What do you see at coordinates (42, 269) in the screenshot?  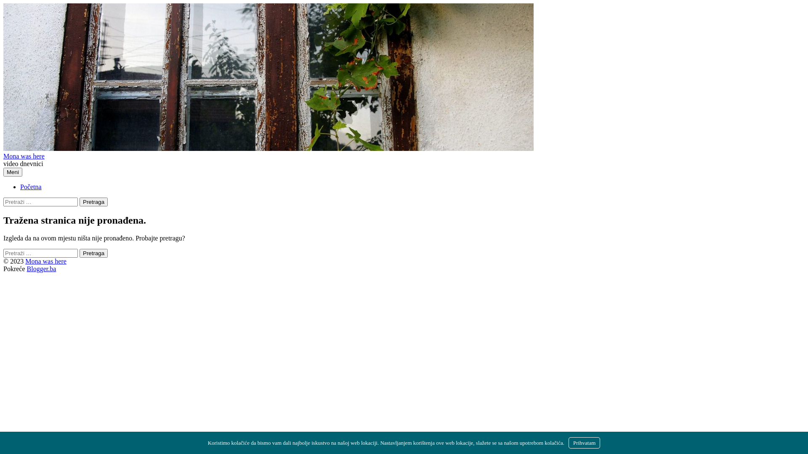 I see `Blogger.ba` at bounding box center [42, 269].